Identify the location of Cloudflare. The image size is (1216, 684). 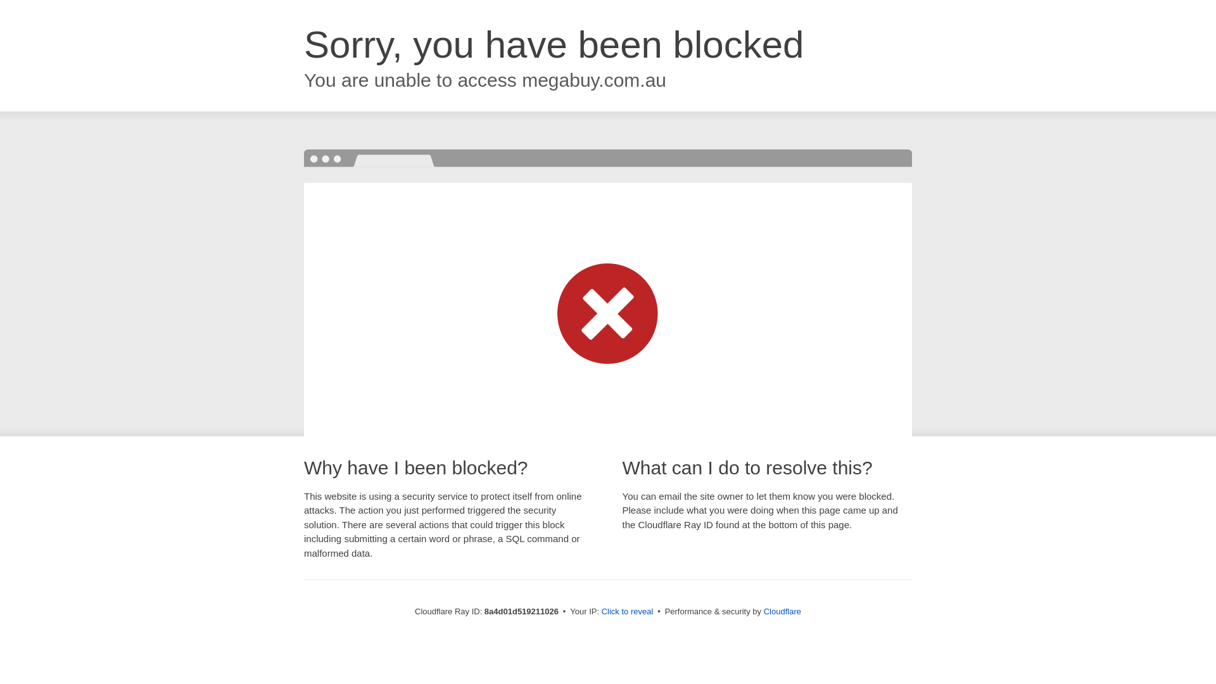
(782, 611).